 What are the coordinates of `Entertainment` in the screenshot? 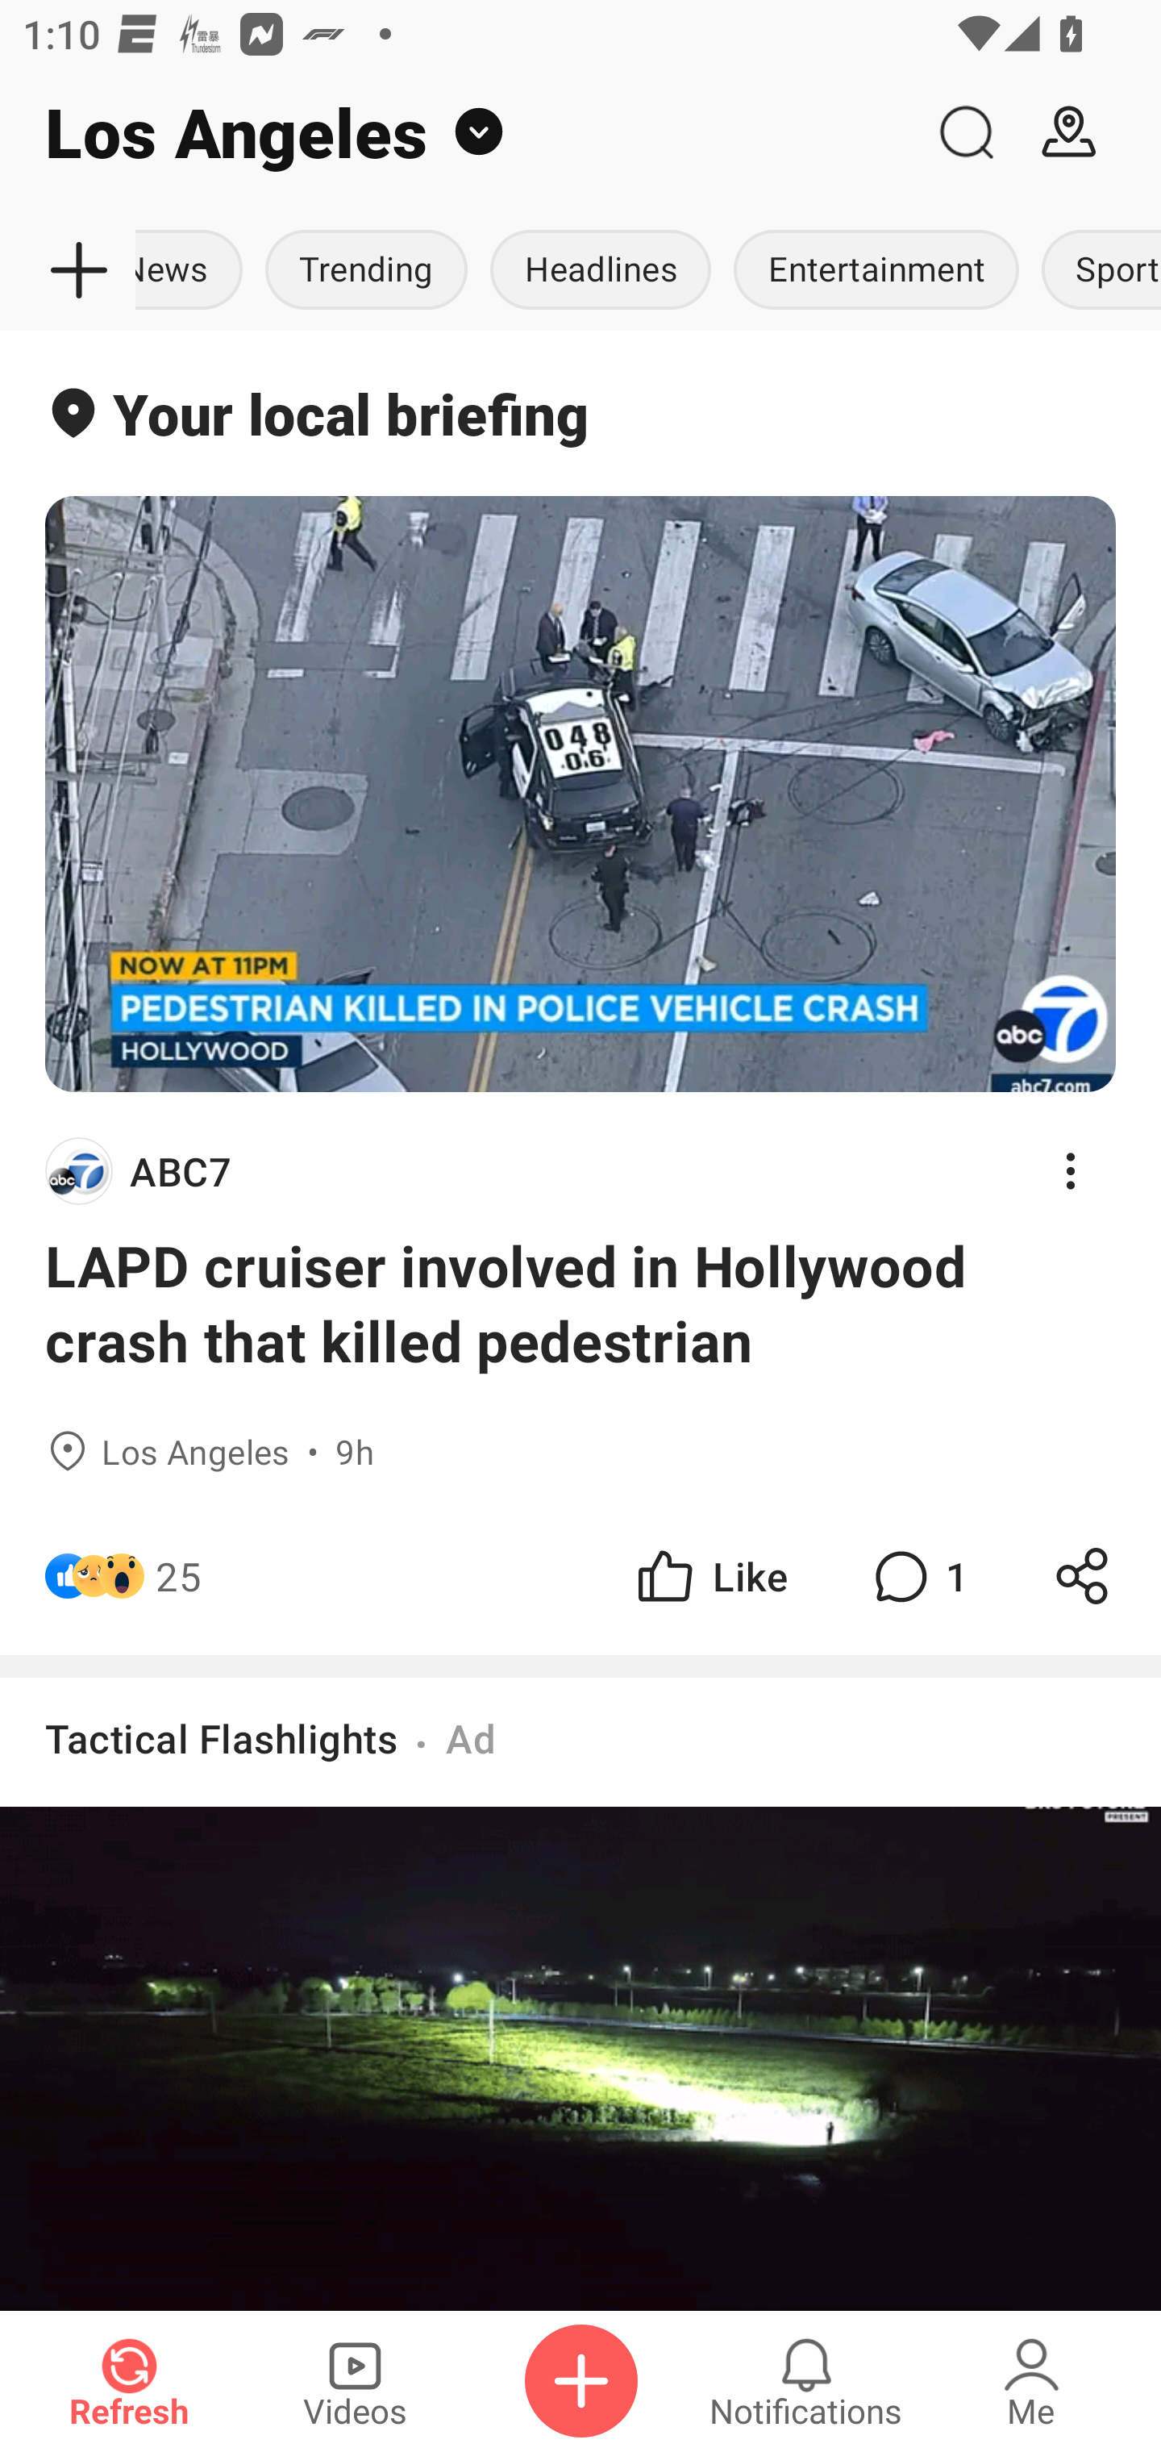 It's located at (876, 271).